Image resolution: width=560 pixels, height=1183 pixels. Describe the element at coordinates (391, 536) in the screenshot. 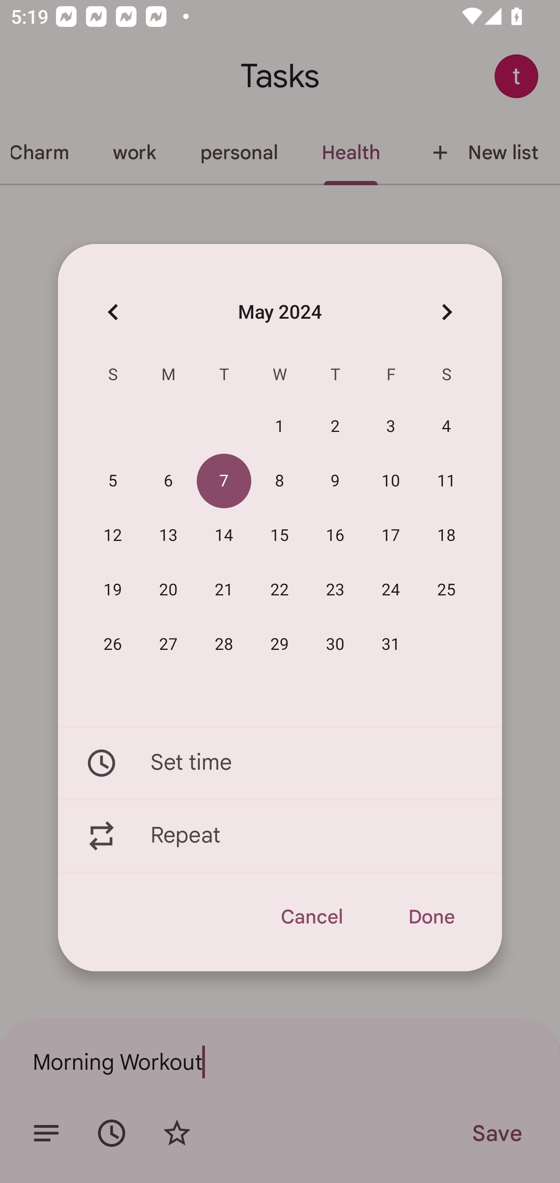

I see `17 17 May 2024` at that location.